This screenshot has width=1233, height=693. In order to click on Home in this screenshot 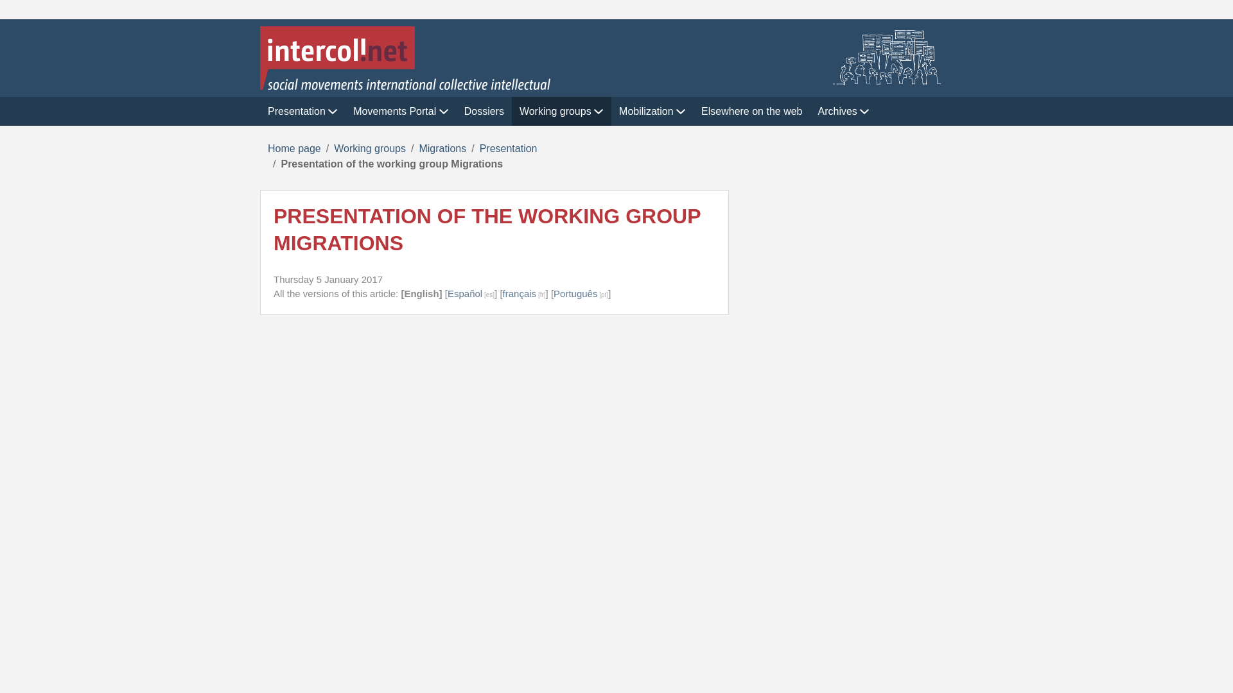, I will do `click(616, 58)`.